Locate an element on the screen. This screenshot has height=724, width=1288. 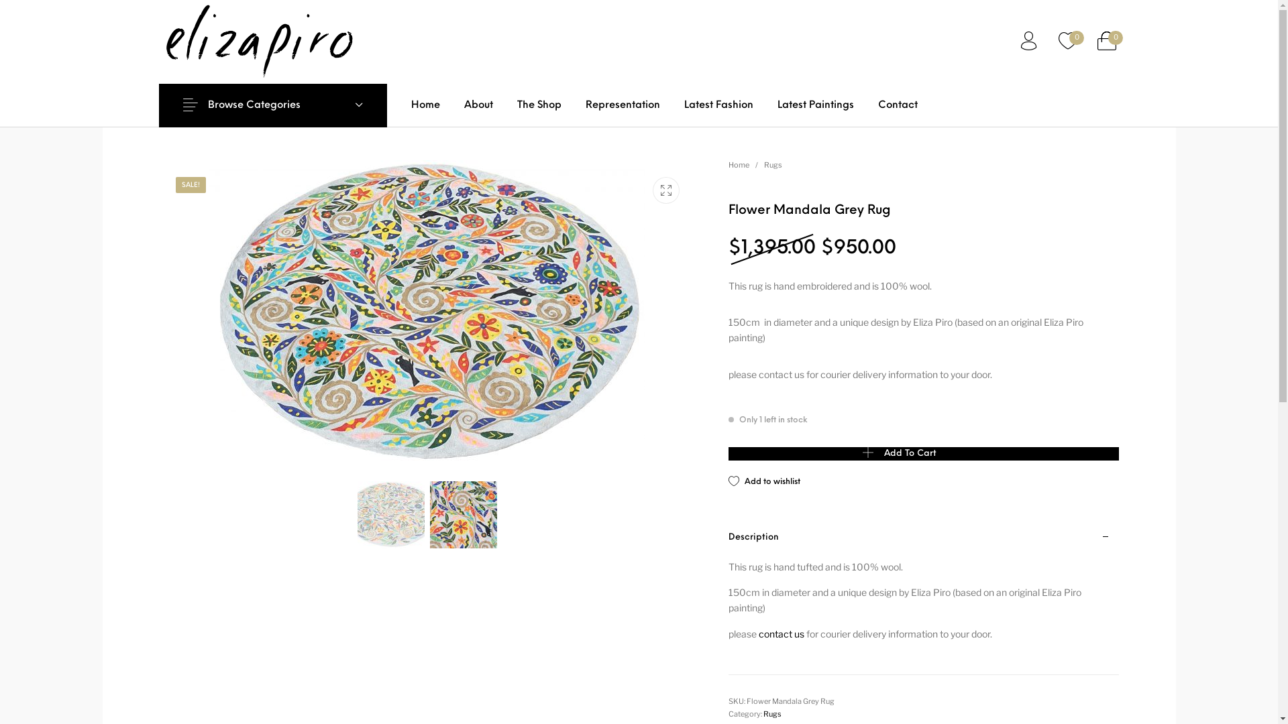
The Shop is located at coordinates (539, 105).